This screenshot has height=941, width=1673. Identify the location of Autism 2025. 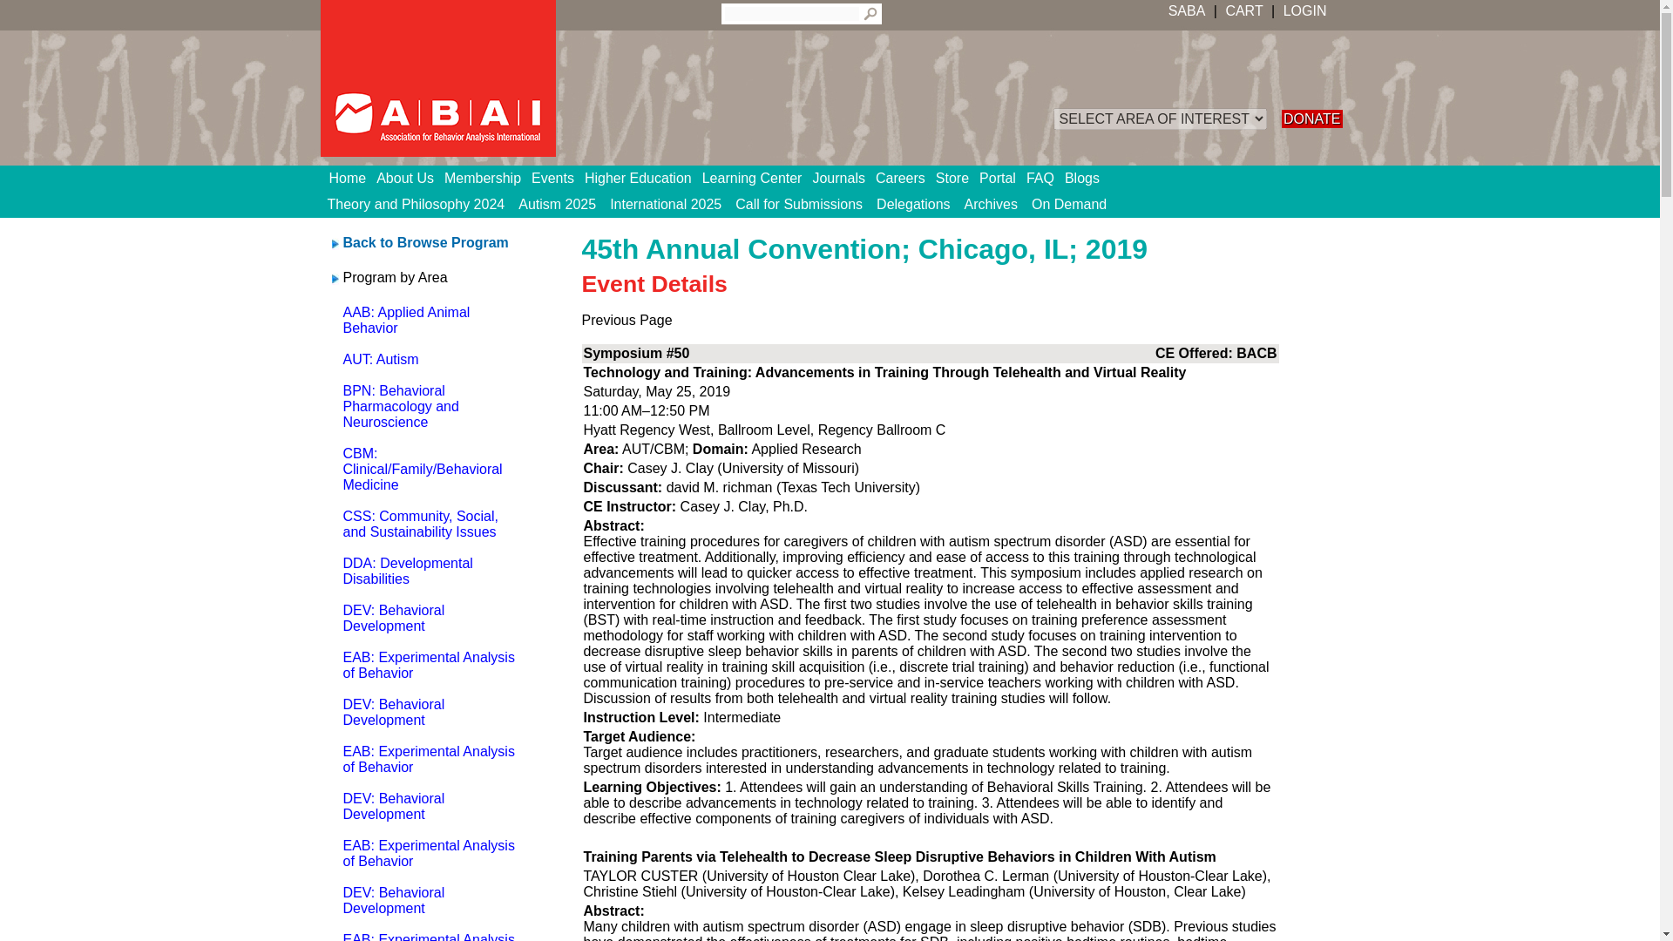
(557, 204).